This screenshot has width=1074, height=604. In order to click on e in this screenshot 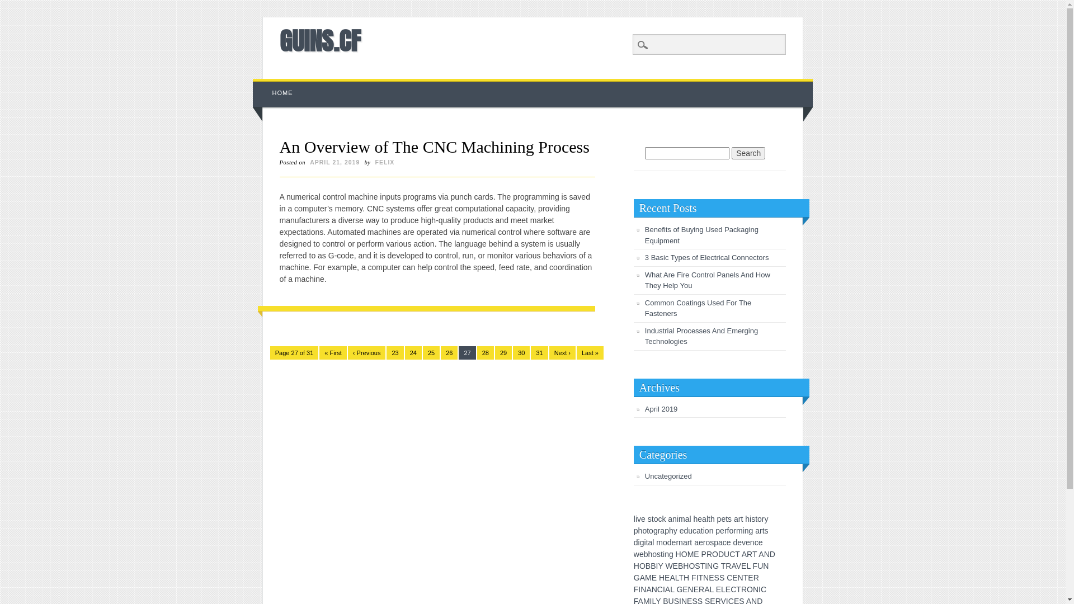, I will do `click(761, 542)`.